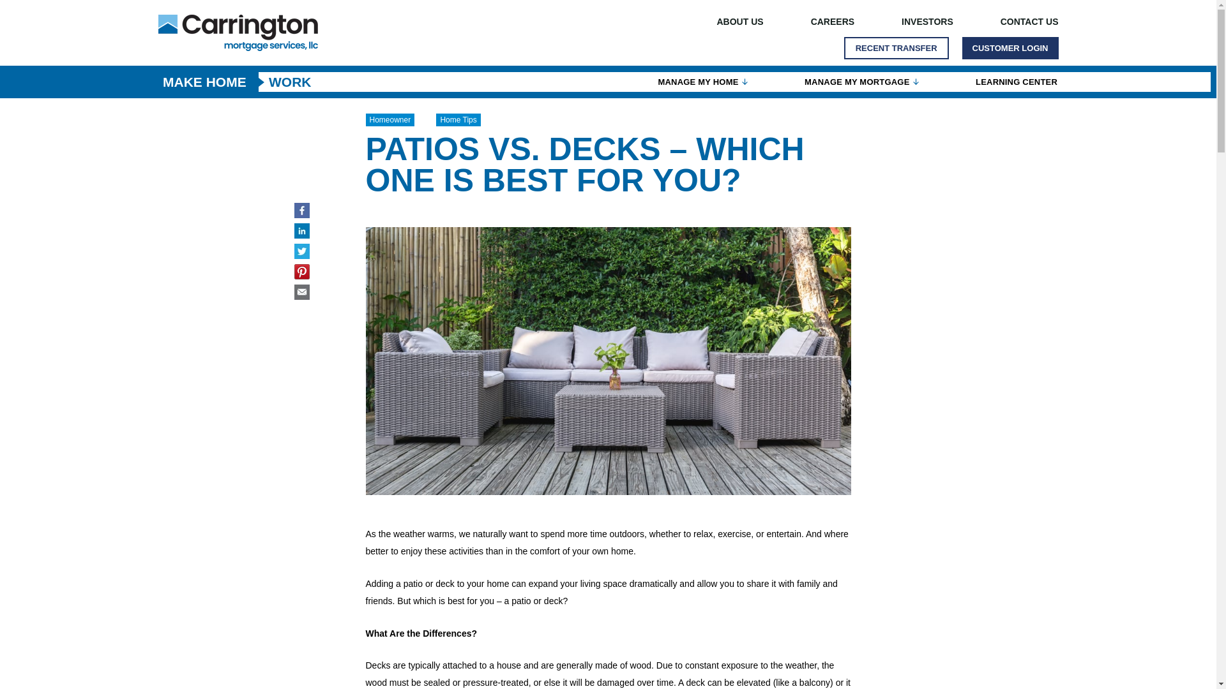 The height and width of the screenshot is (689, 1226). What do you see at coordinates (1018, 22) in the screenshot?
I see `CONTACT US` at bounding box center [1018, 22].